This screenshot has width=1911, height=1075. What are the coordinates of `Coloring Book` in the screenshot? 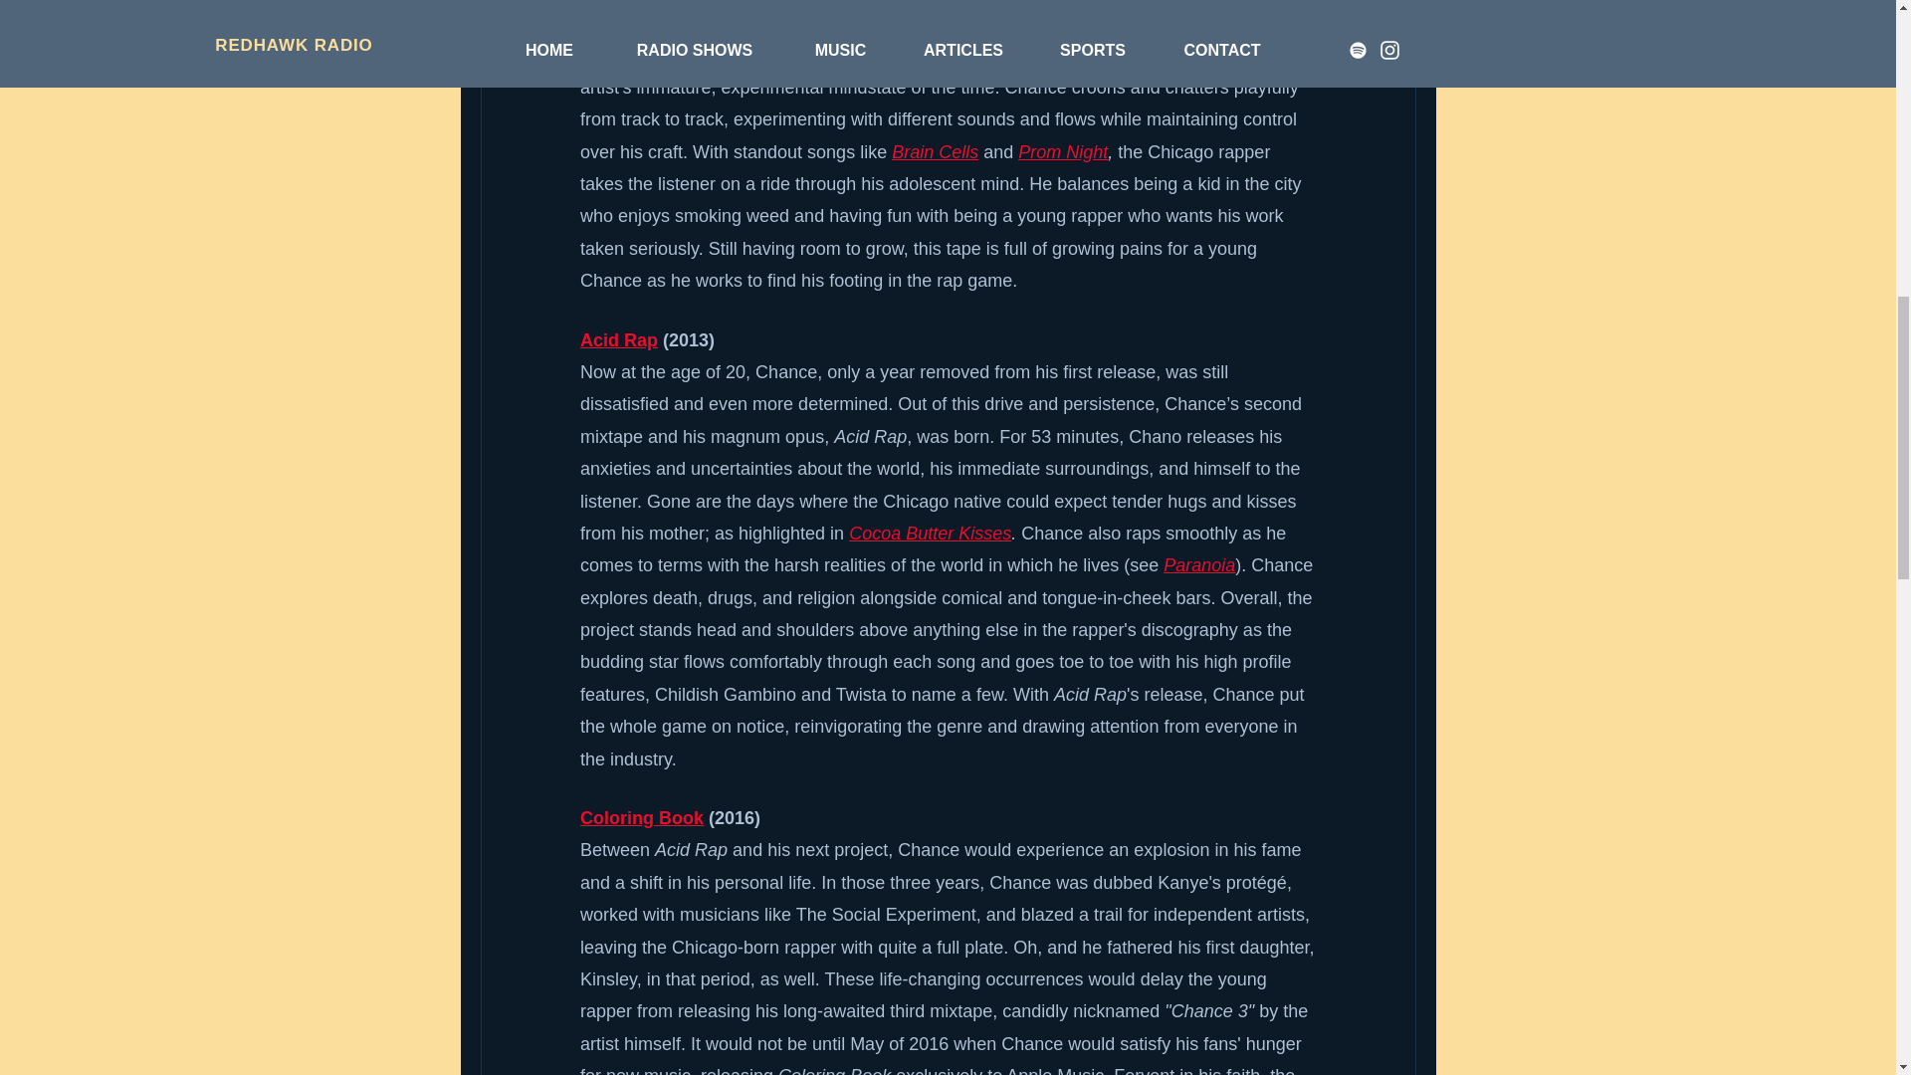 It's located at (641, 818).